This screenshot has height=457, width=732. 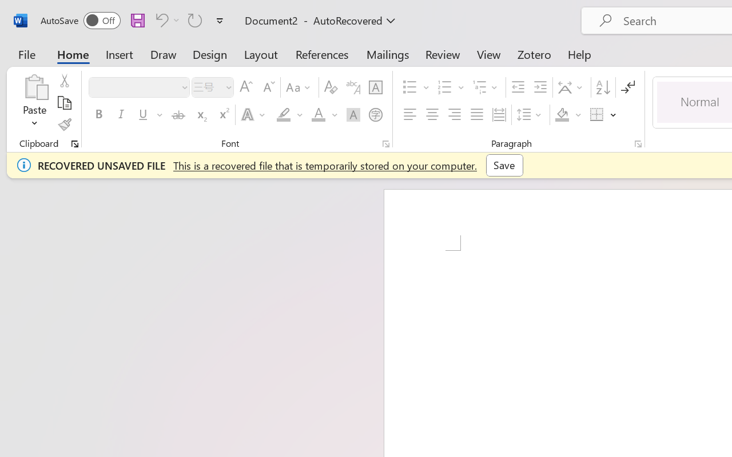 I want to click on Superscript, so click(x=223, y=115).